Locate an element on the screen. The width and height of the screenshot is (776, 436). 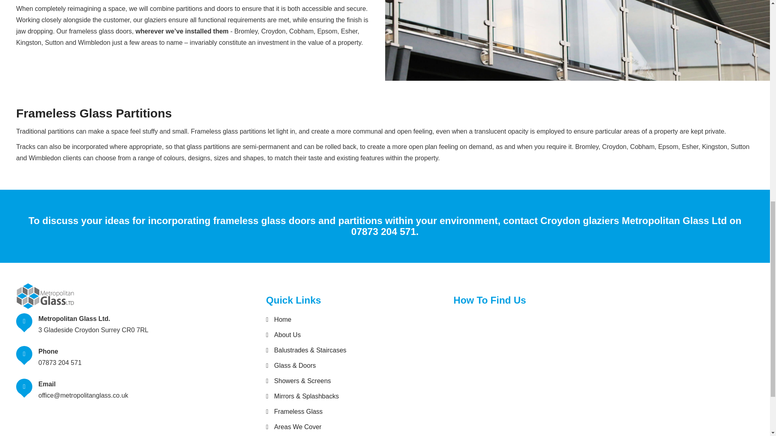
07873 204 571 is located at coordinates (60, 363).